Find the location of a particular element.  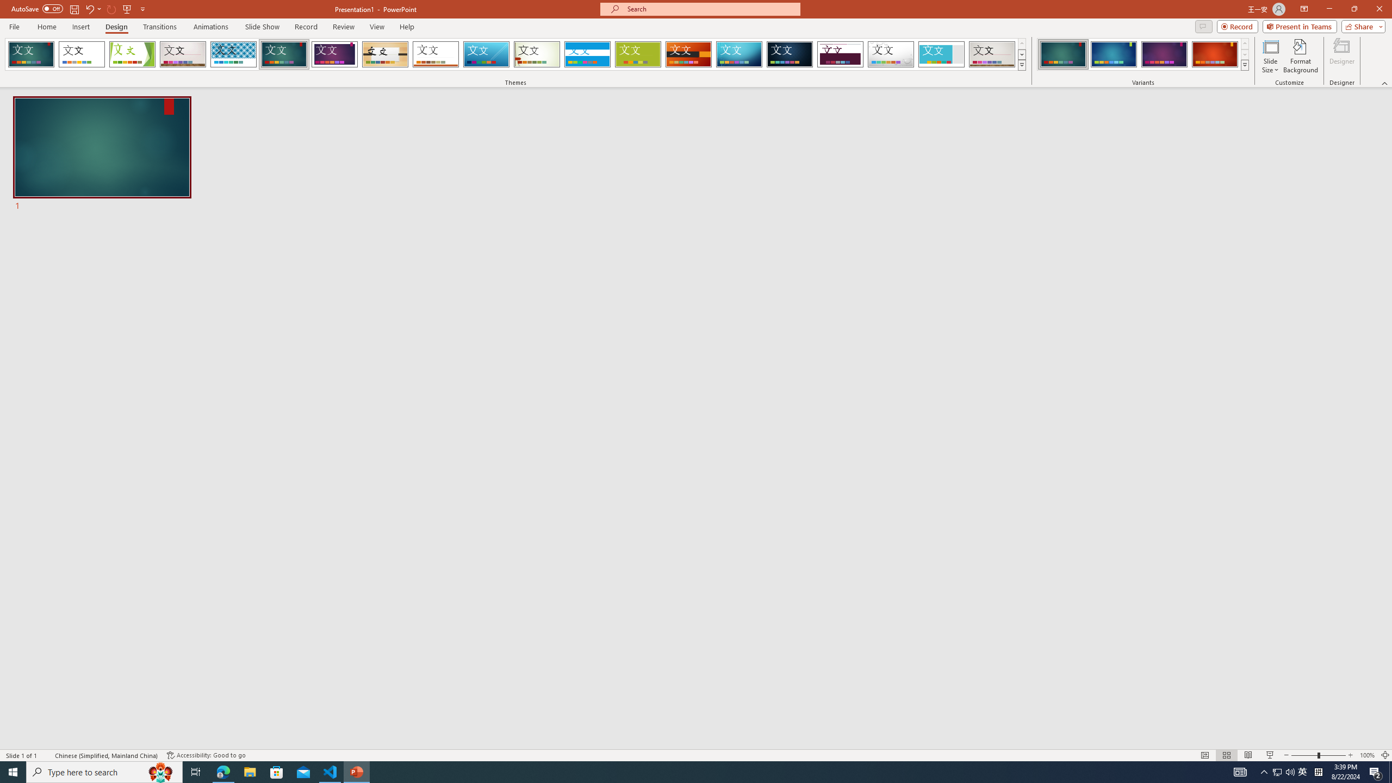

Berlin Loading Preview... is located at coordinates (689, 54).